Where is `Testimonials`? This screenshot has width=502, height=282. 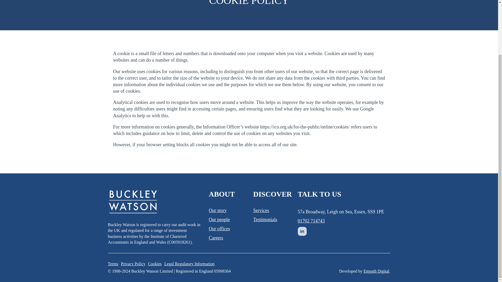 Testimonials is located at coordinates (265, 220).